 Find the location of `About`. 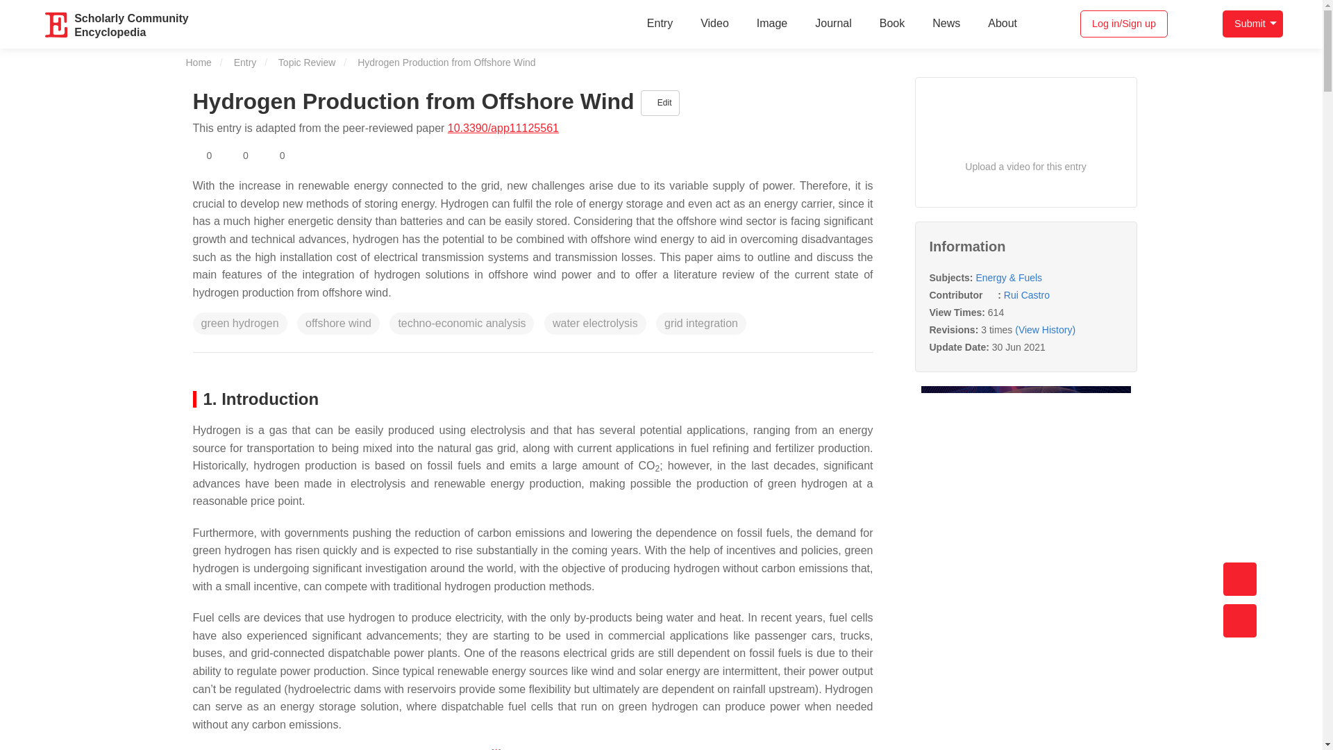

About is located at coordinates (660, 24).